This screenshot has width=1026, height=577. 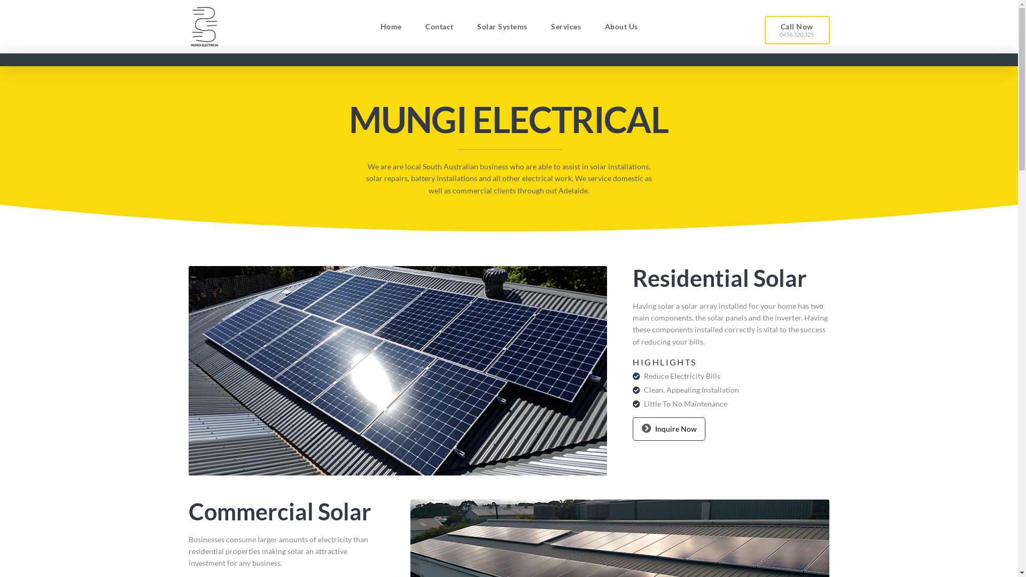 What do you see at coordinates (621, 27) in the screenshot?
I see `About Us` at bounding box center [621, 27].